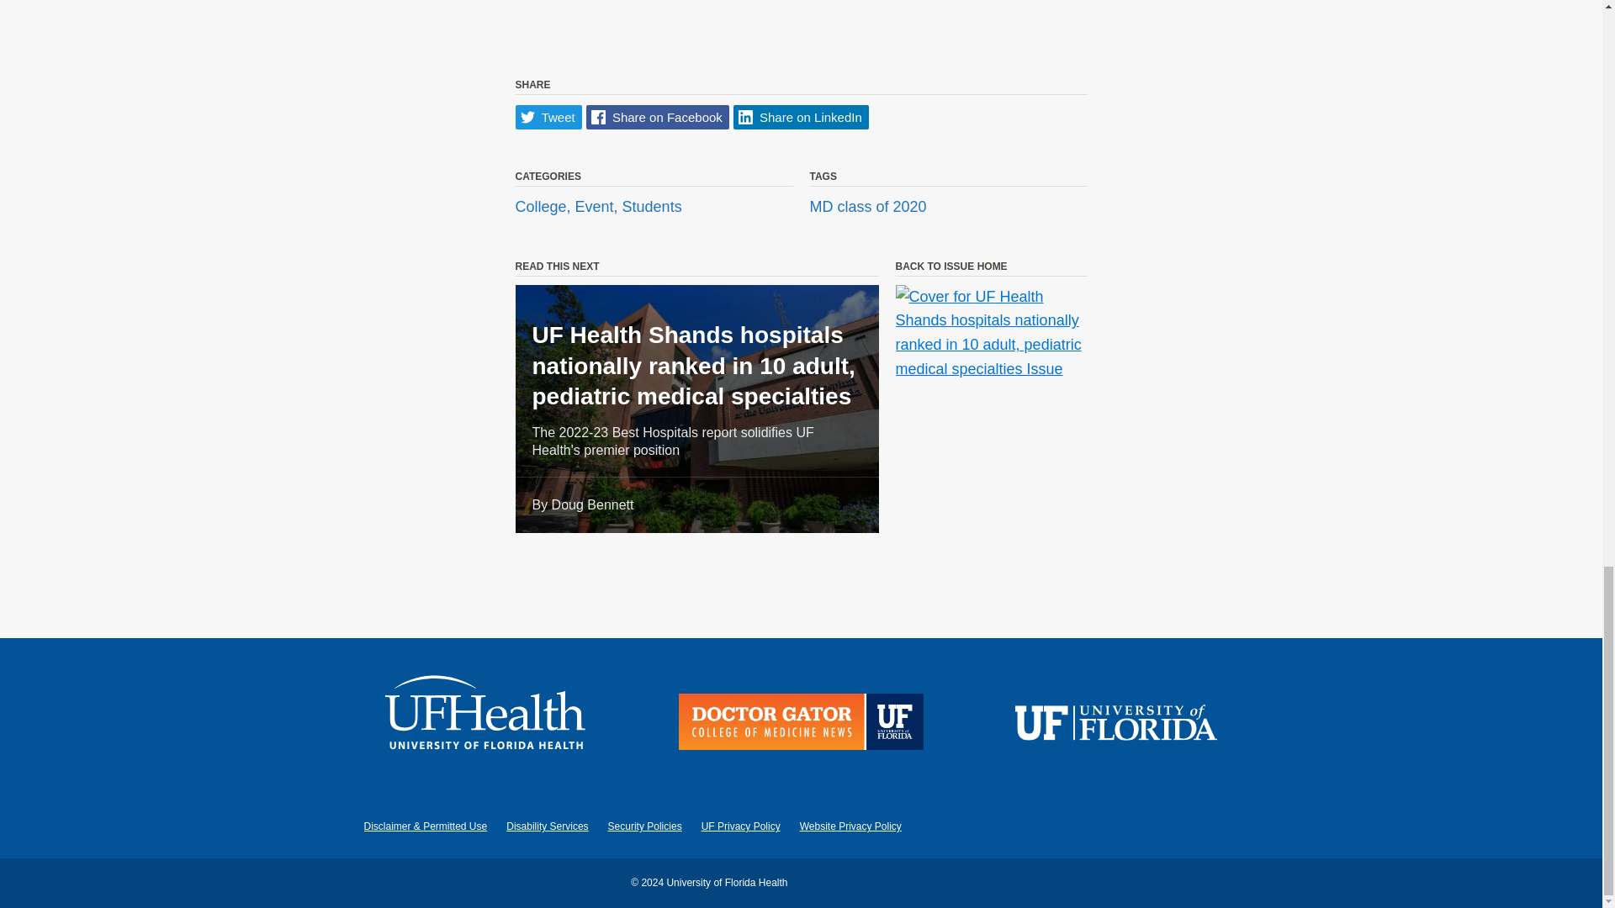 The height and width of the screenshot is (908, 1615). I want to click on Tweet, so click(548, 118).